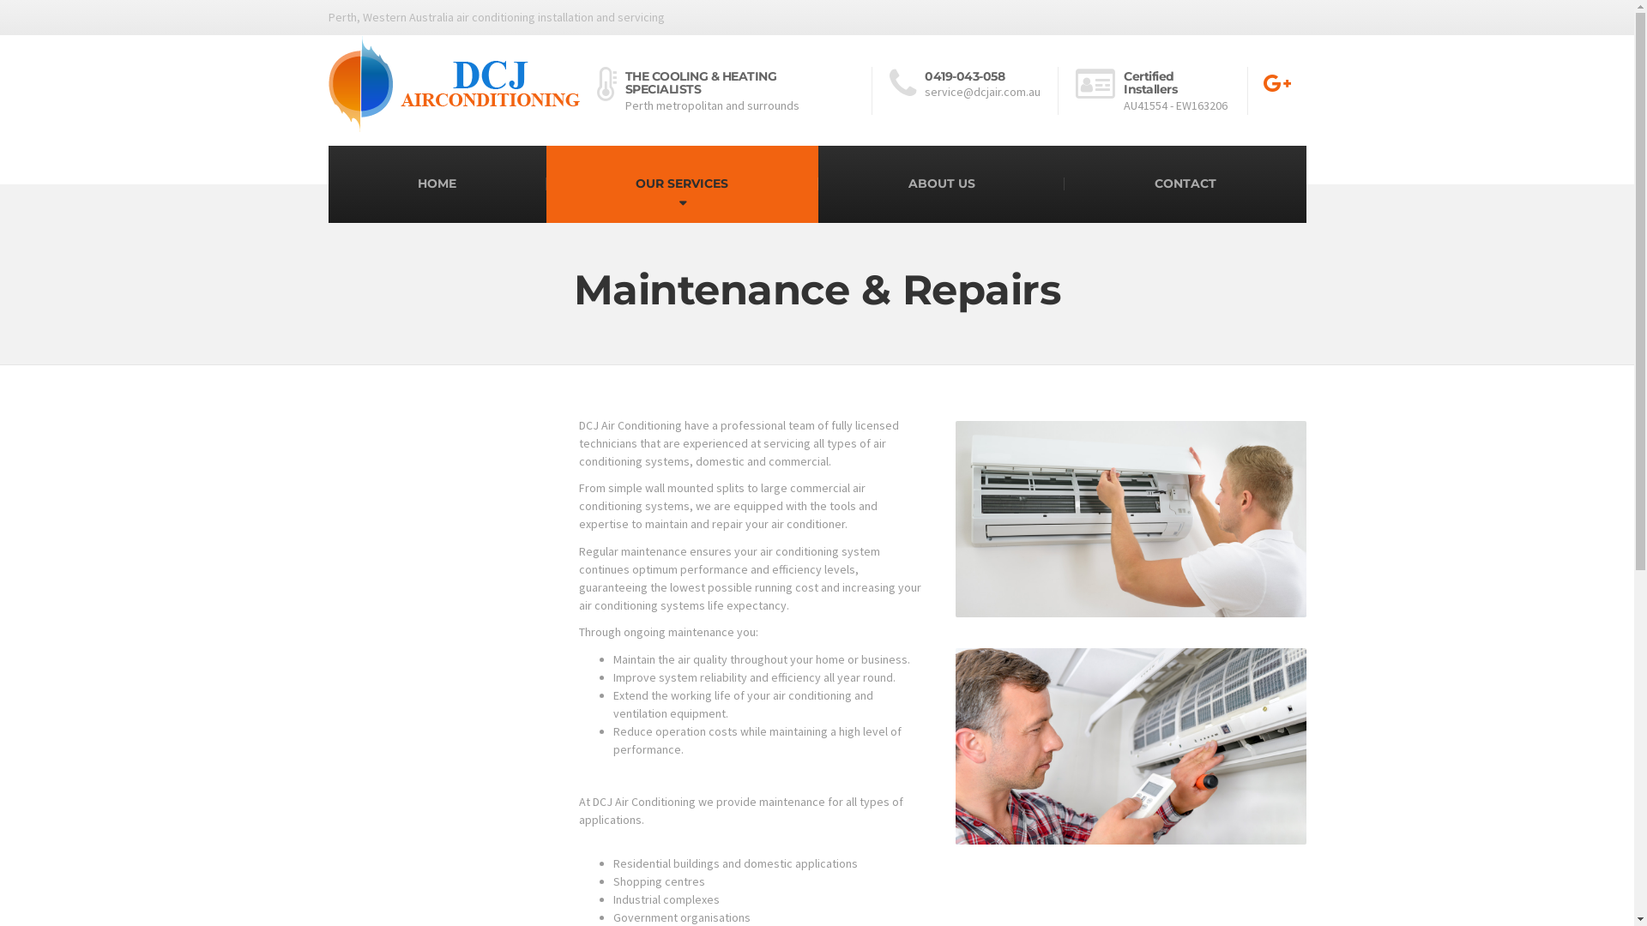  I want to click on 0419-043-058
service@dcjair.com.au, so click(974, 91).